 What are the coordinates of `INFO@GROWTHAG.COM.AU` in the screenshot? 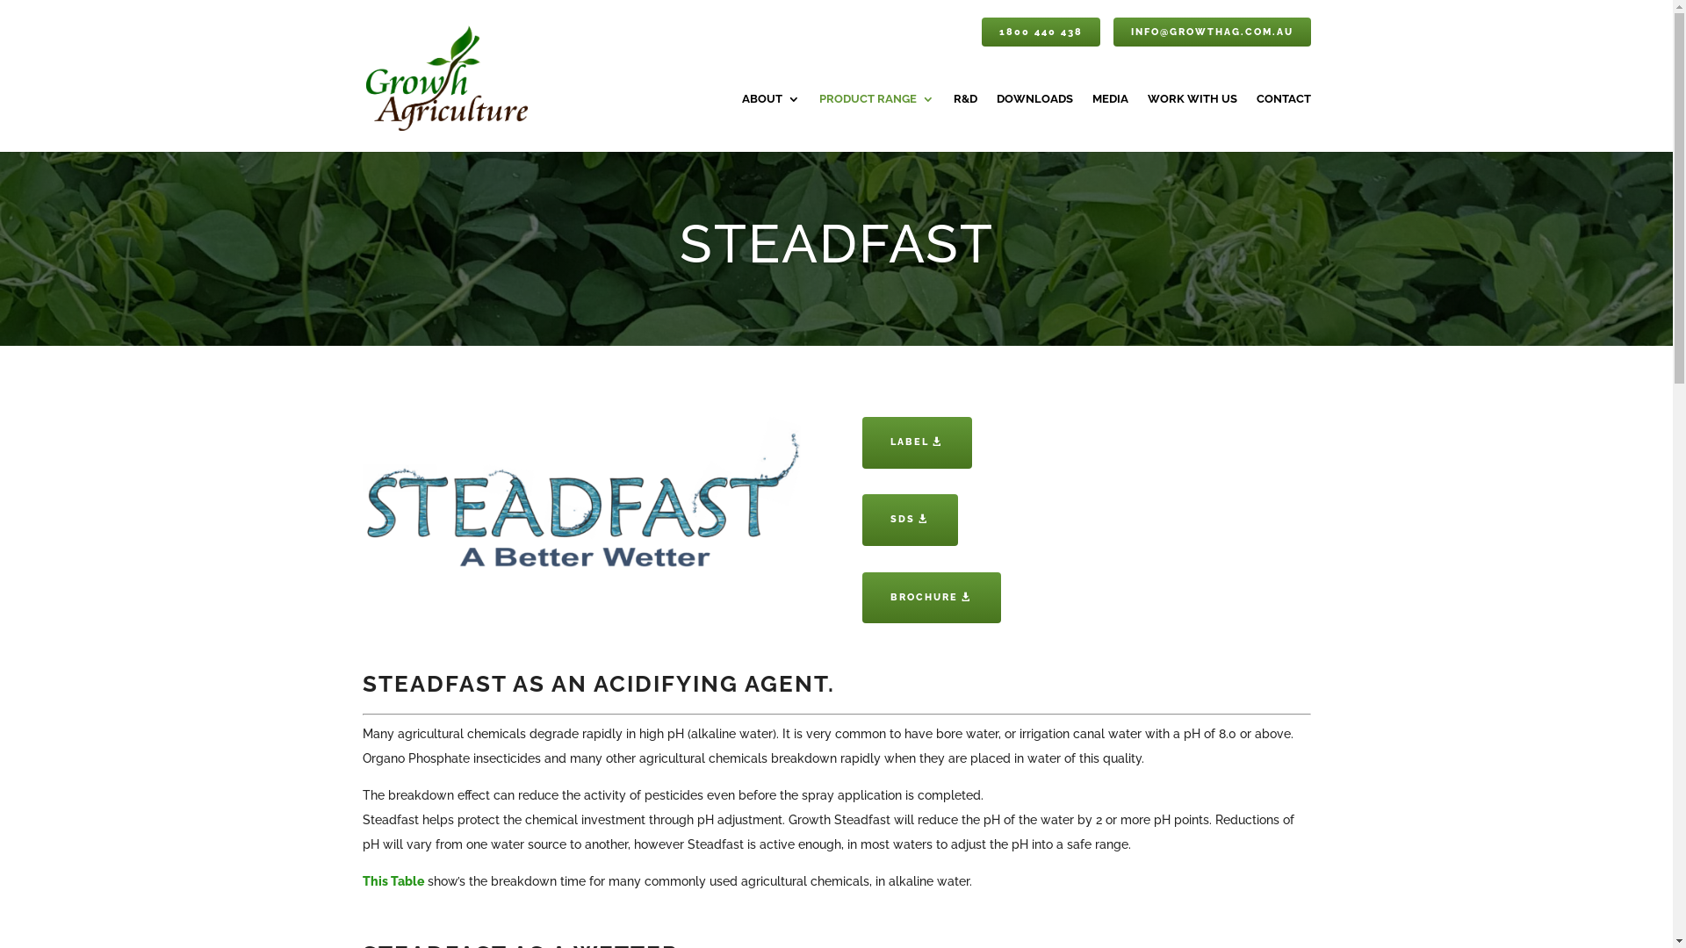 It's located at (1212, 32).